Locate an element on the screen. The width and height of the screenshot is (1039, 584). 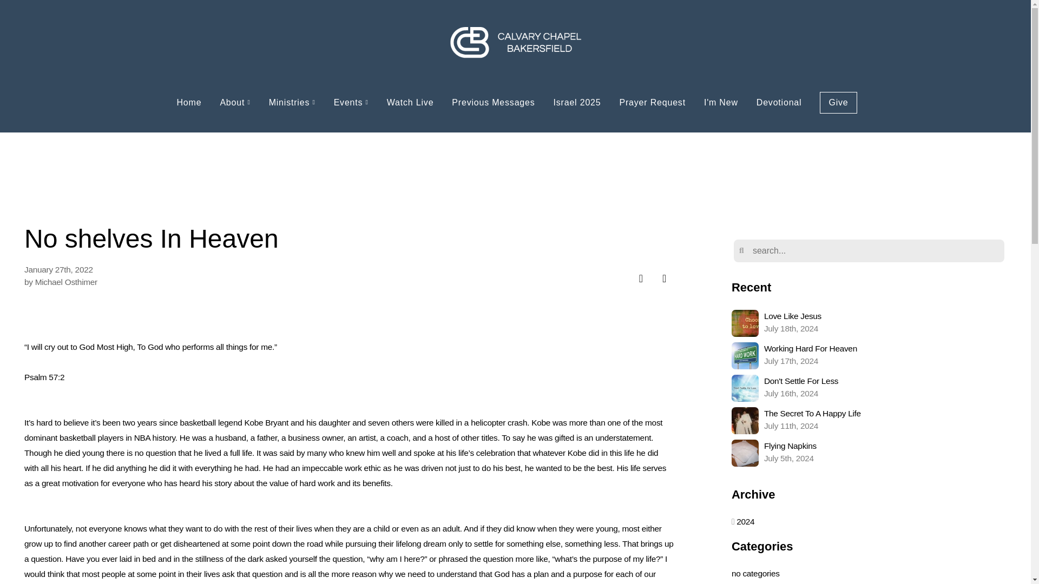
Watch Live is located at coordinates (838, 102).